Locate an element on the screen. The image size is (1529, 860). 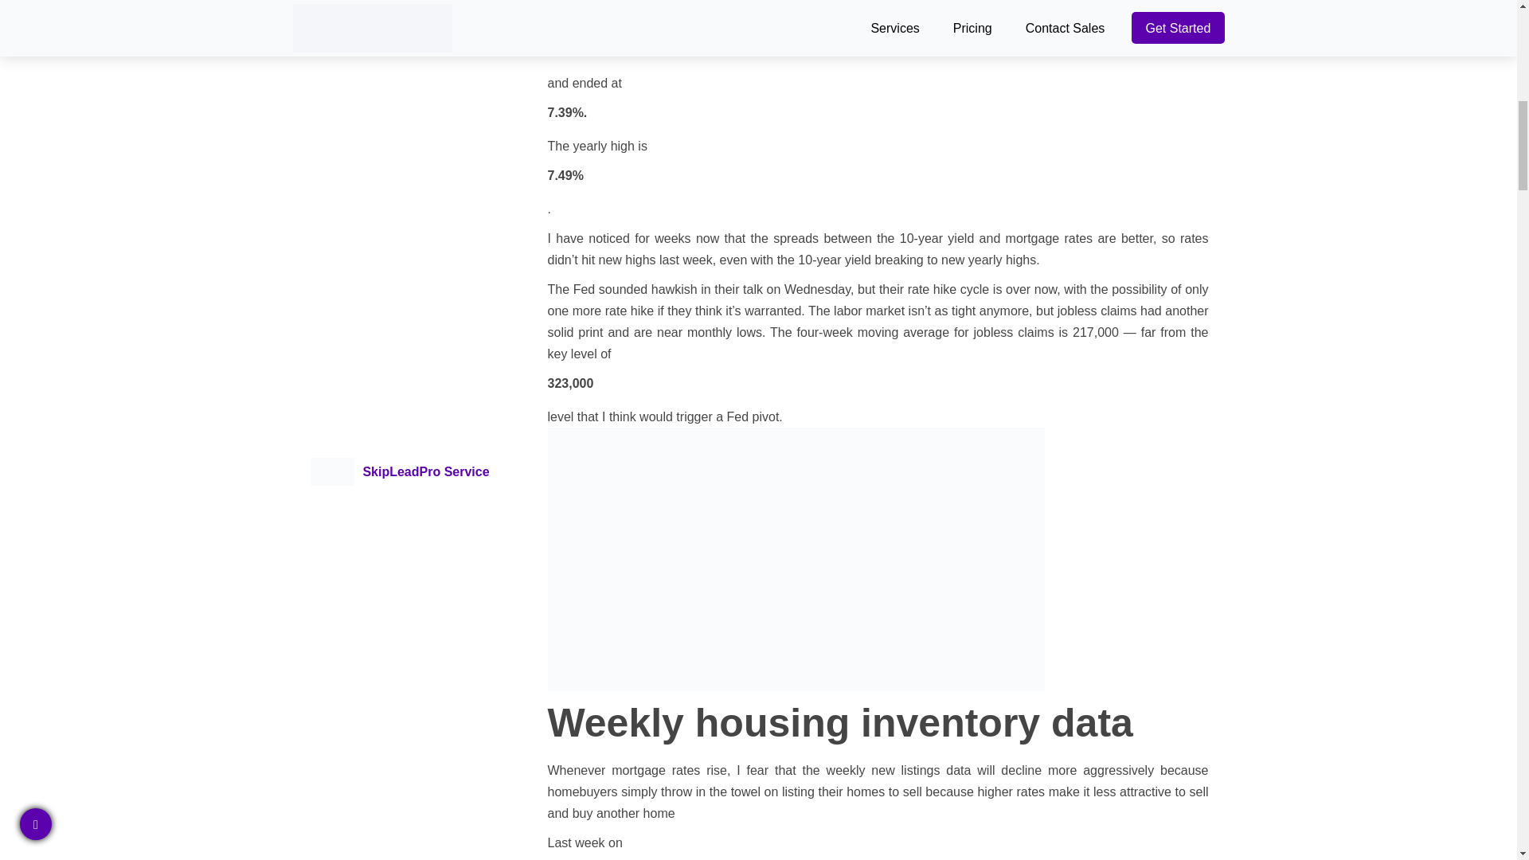
Subscribe is located at coordinates (400, 365).